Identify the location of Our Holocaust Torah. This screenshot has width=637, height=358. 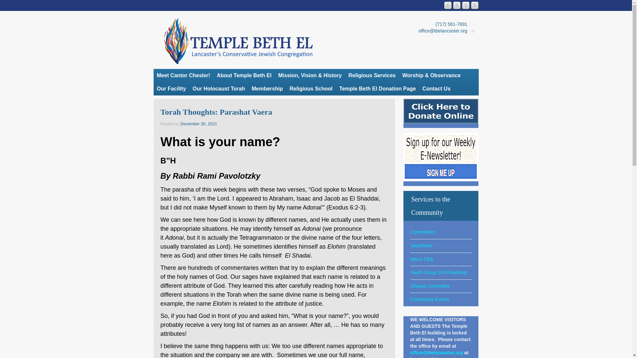
(219, 89).